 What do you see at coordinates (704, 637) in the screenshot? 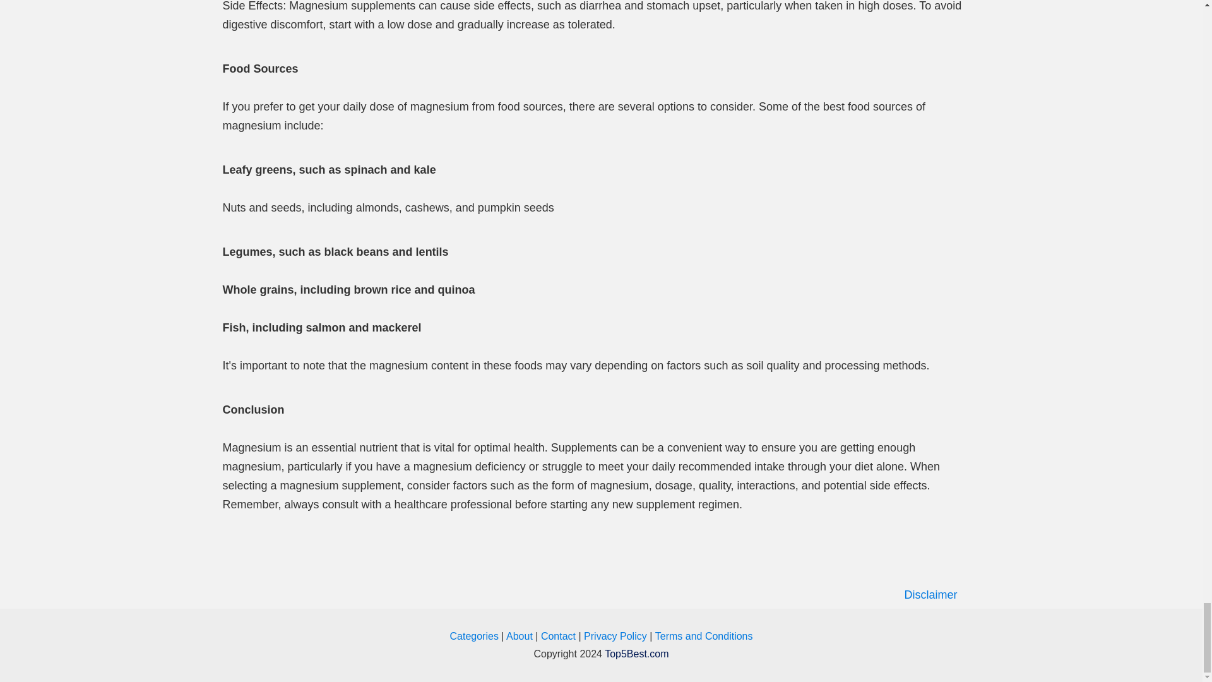
I see `Terms and Conditions` at bounding box center [704, 637].